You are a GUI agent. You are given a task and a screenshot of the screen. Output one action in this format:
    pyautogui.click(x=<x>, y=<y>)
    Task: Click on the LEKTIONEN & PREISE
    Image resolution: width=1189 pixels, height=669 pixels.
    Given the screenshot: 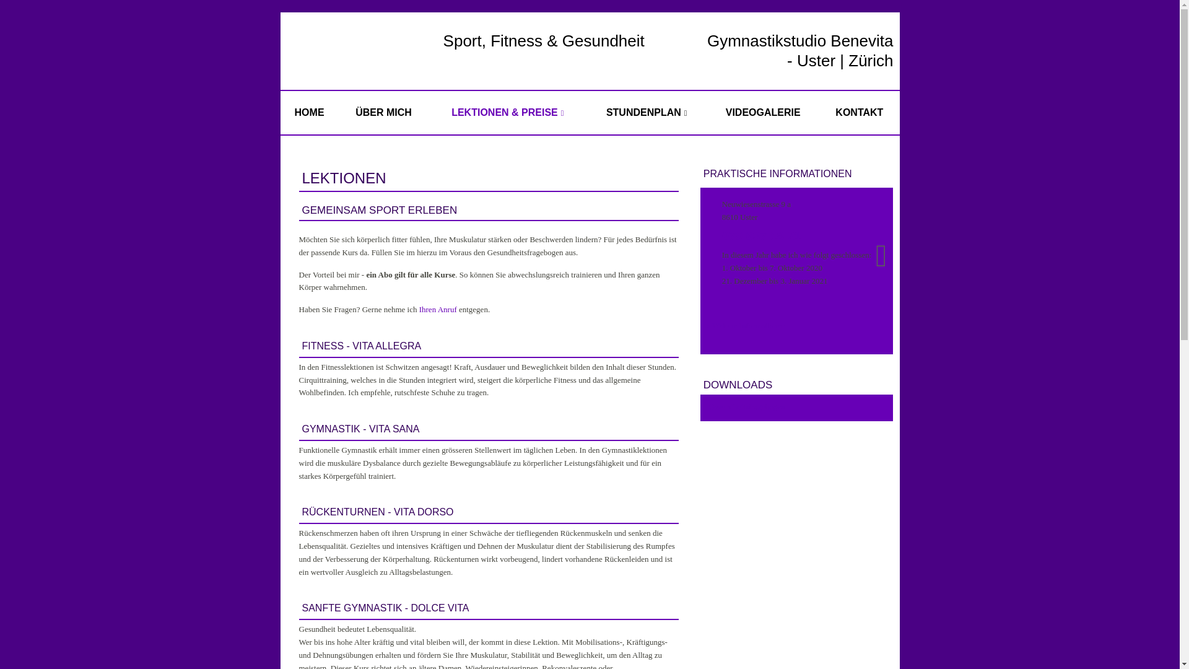 What is the action you would take?
    pyautogui.click(x=508, y=113)
    